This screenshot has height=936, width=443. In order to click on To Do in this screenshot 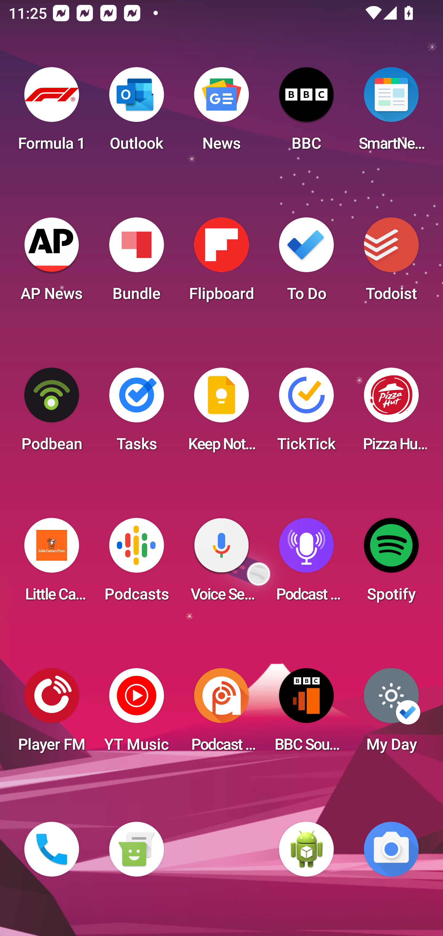, I will do `click(306, 263)`.